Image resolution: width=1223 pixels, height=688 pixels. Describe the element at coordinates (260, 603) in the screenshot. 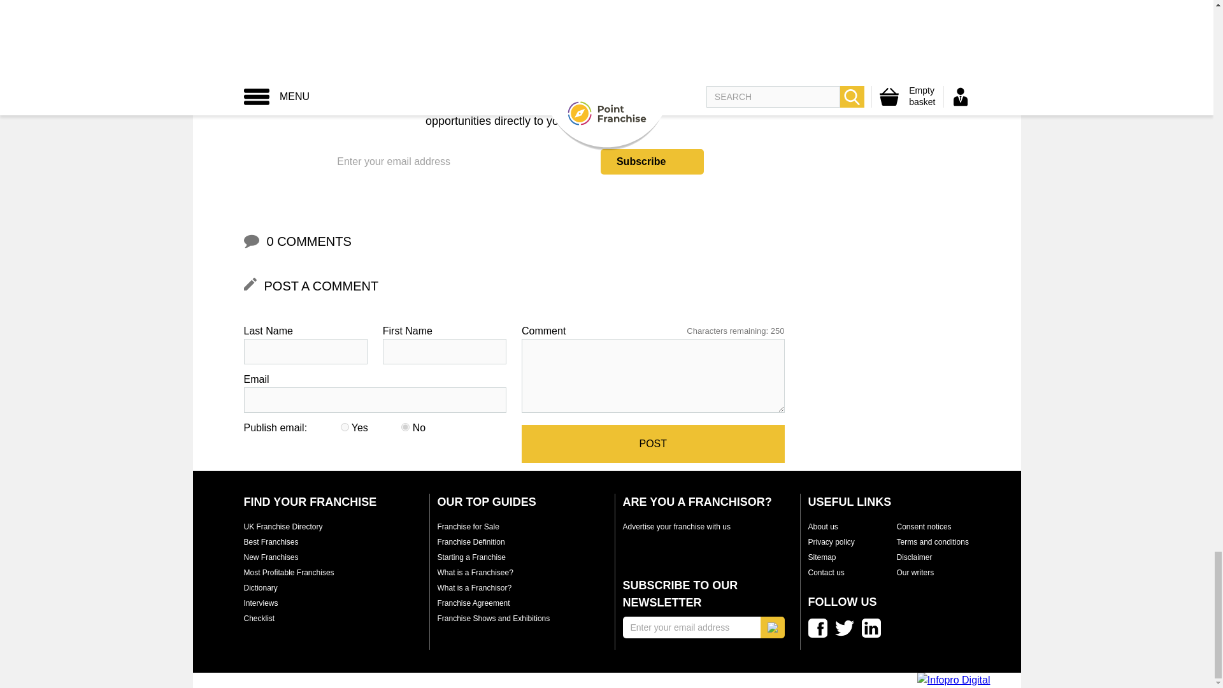

I see `Interviews` at that location.